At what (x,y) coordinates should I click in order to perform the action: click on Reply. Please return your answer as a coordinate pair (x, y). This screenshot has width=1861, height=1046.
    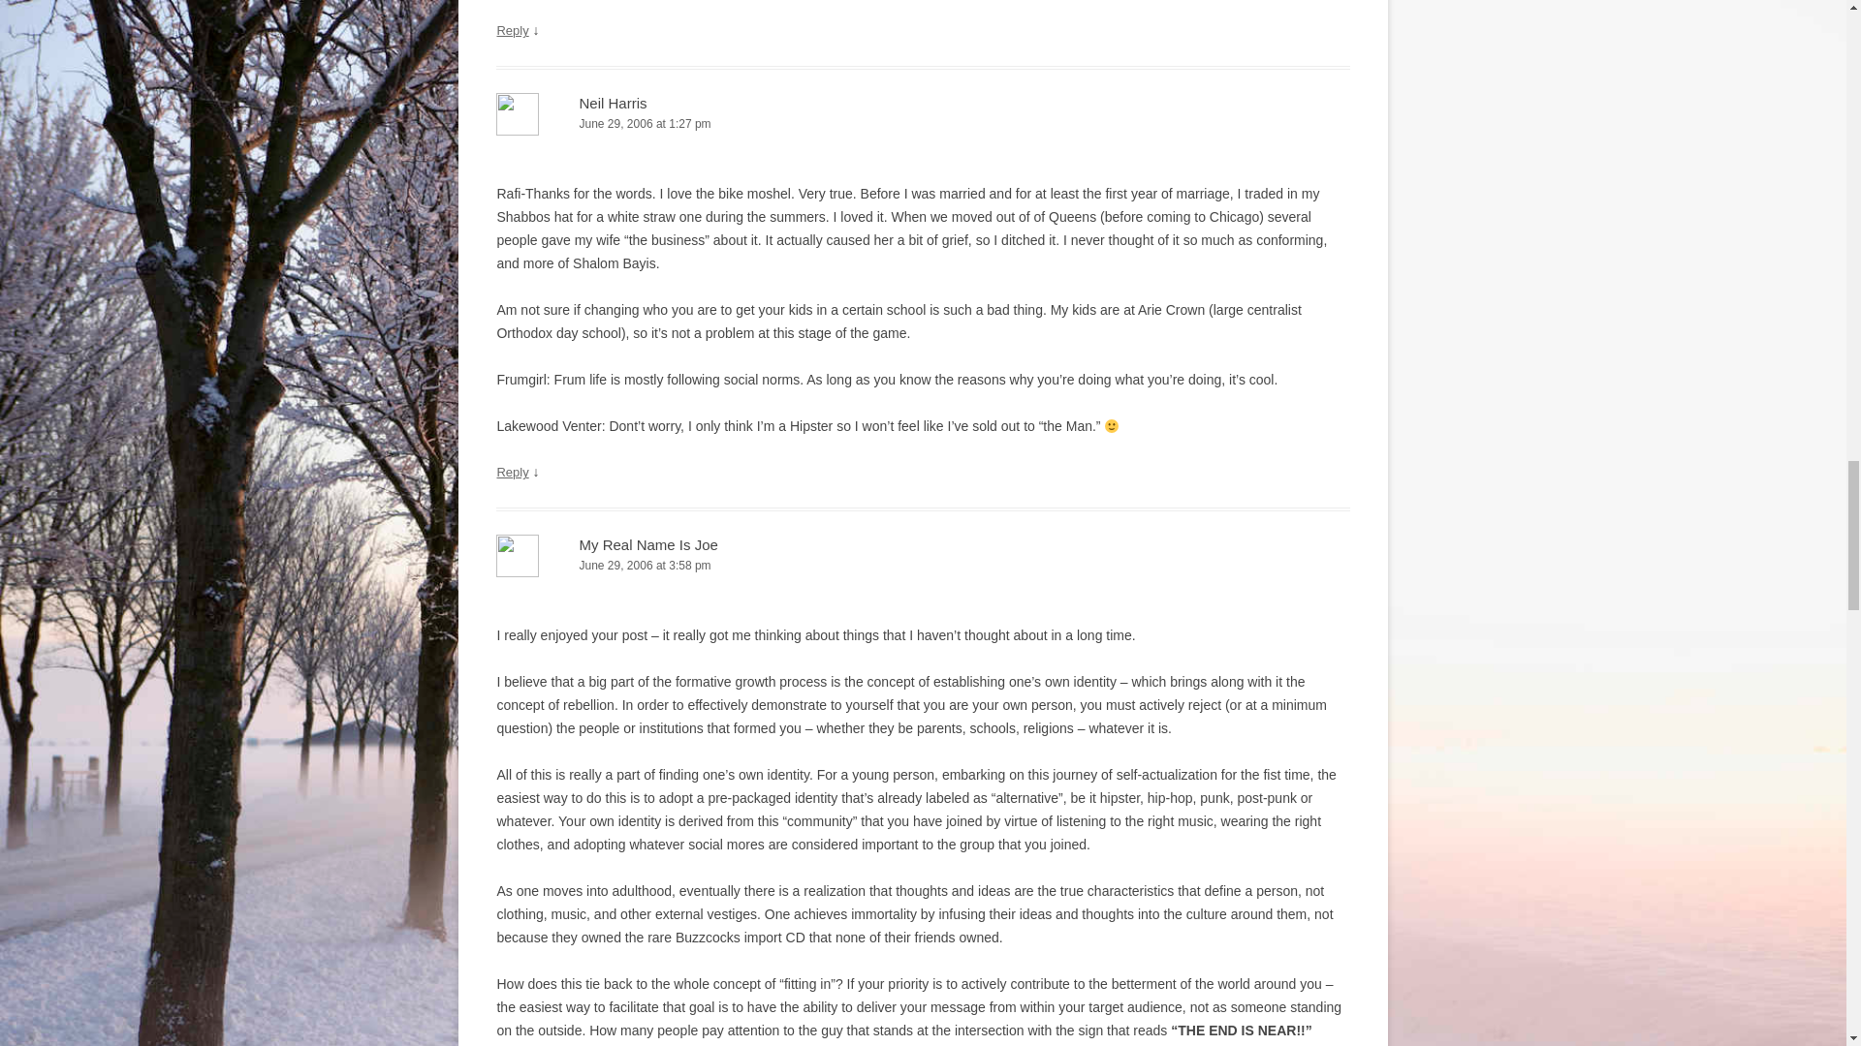
    Looking at the image, I should click on (512, 471).